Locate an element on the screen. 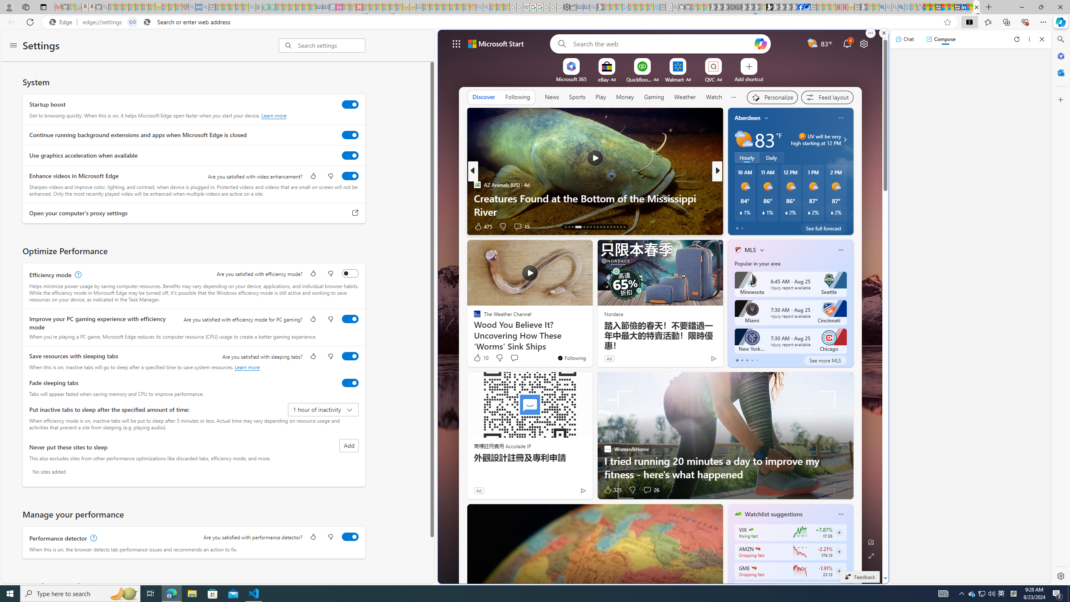 The width and height of the screenshot is (1070, 602). How to Turn Off Copilot in Windows 11 is located at coordinates (852, 211).